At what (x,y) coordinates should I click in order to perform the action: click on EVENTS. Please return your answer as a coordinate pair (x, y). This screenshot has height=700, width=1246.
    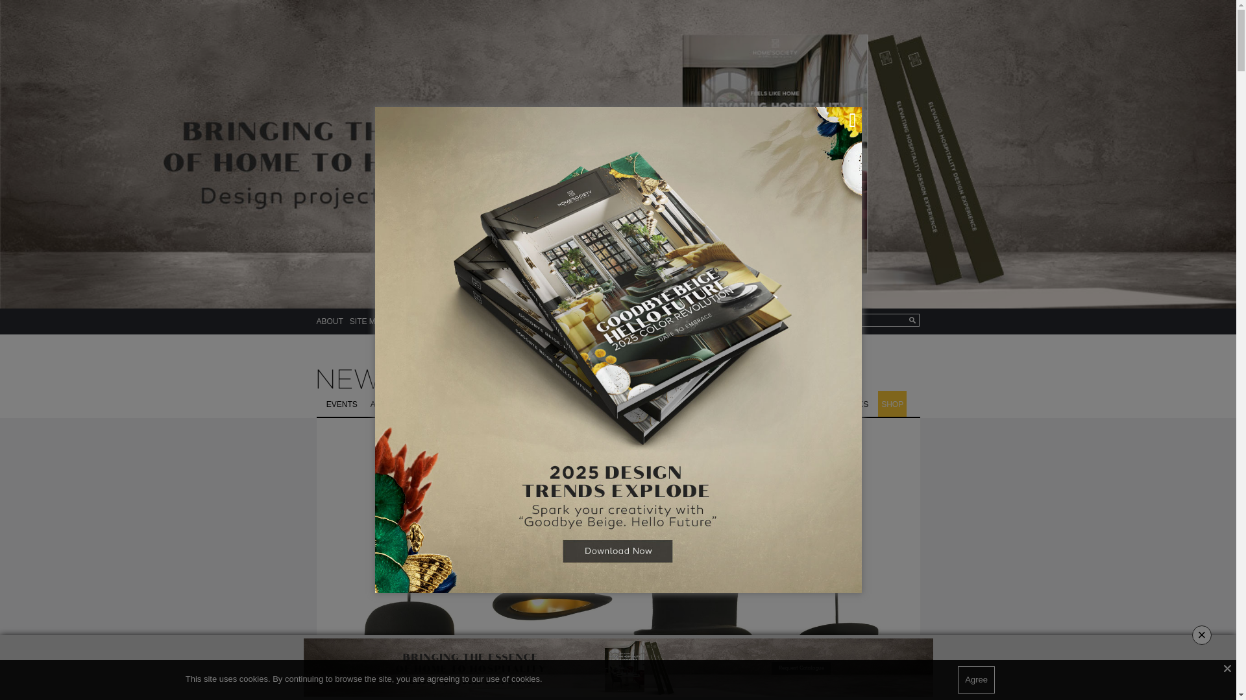
    Looking at the image, I should click on (341, 403).